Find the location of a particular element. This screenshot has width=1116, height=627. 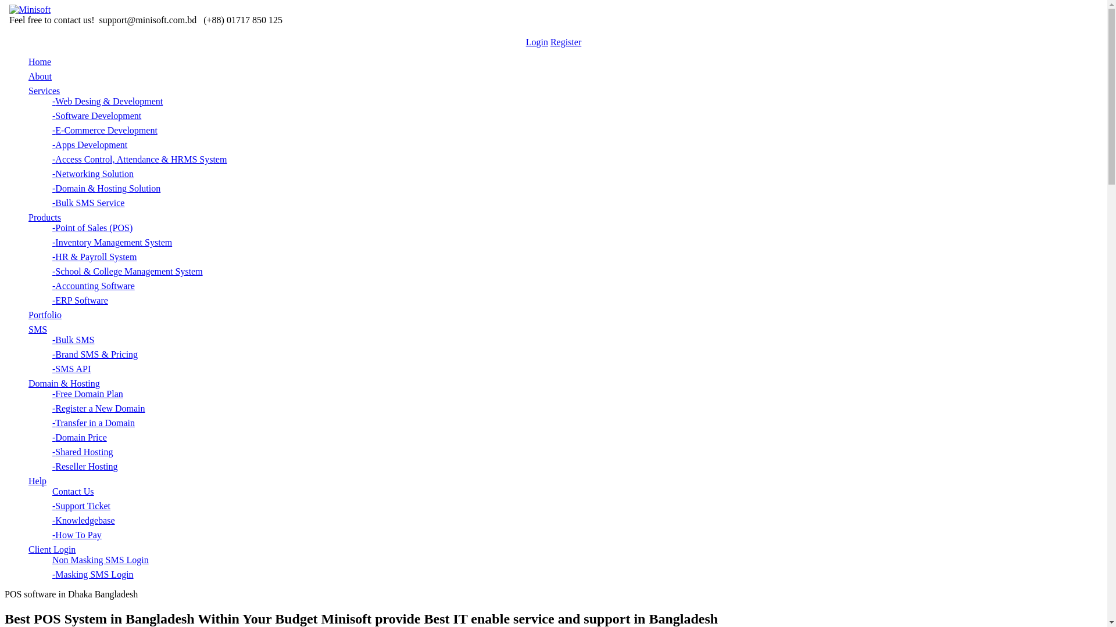

-HR & Payroll System is located at coordinates (94, 257).